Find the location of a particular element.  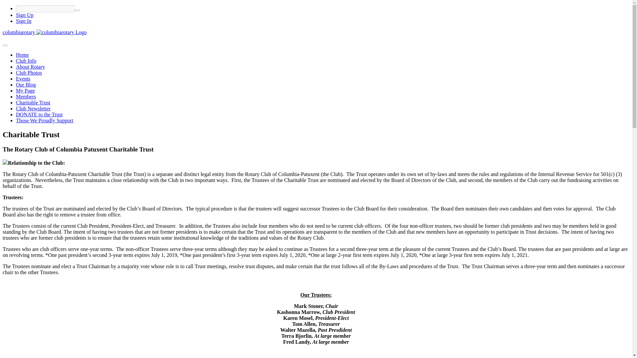

Events is located at coordinates (23, 79).